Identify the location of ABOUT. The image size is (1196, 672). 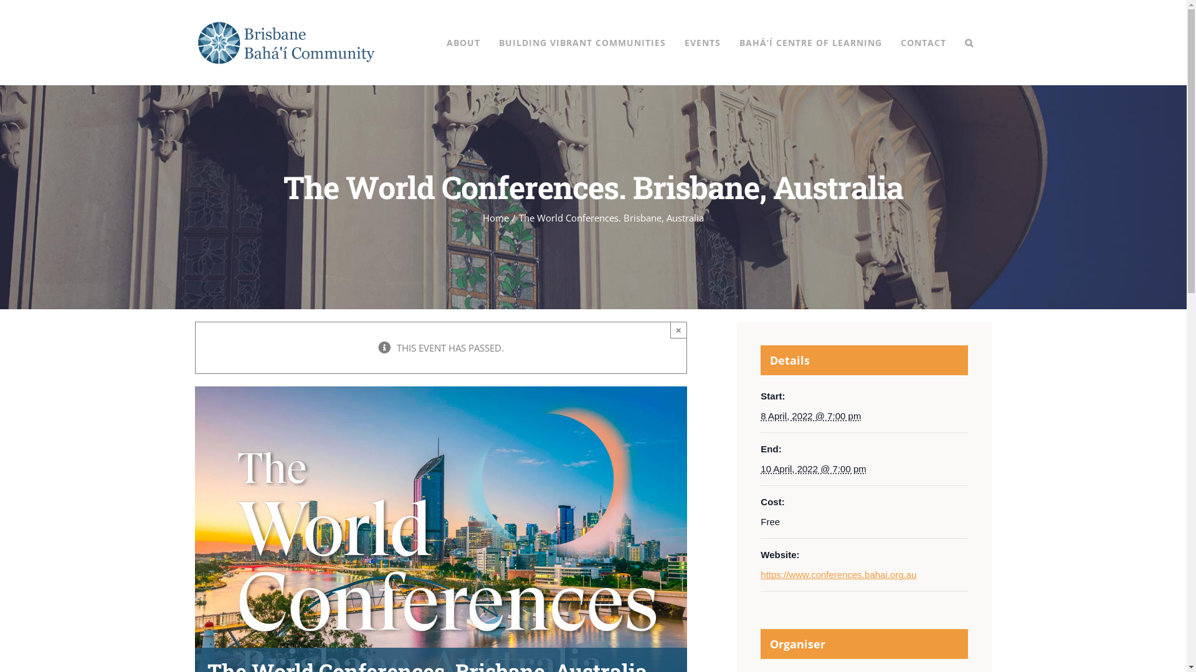
(463, 42).